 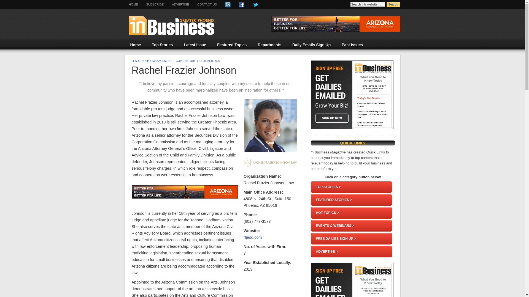 I want to click on Featured Topics, so click(x=232, y=45).